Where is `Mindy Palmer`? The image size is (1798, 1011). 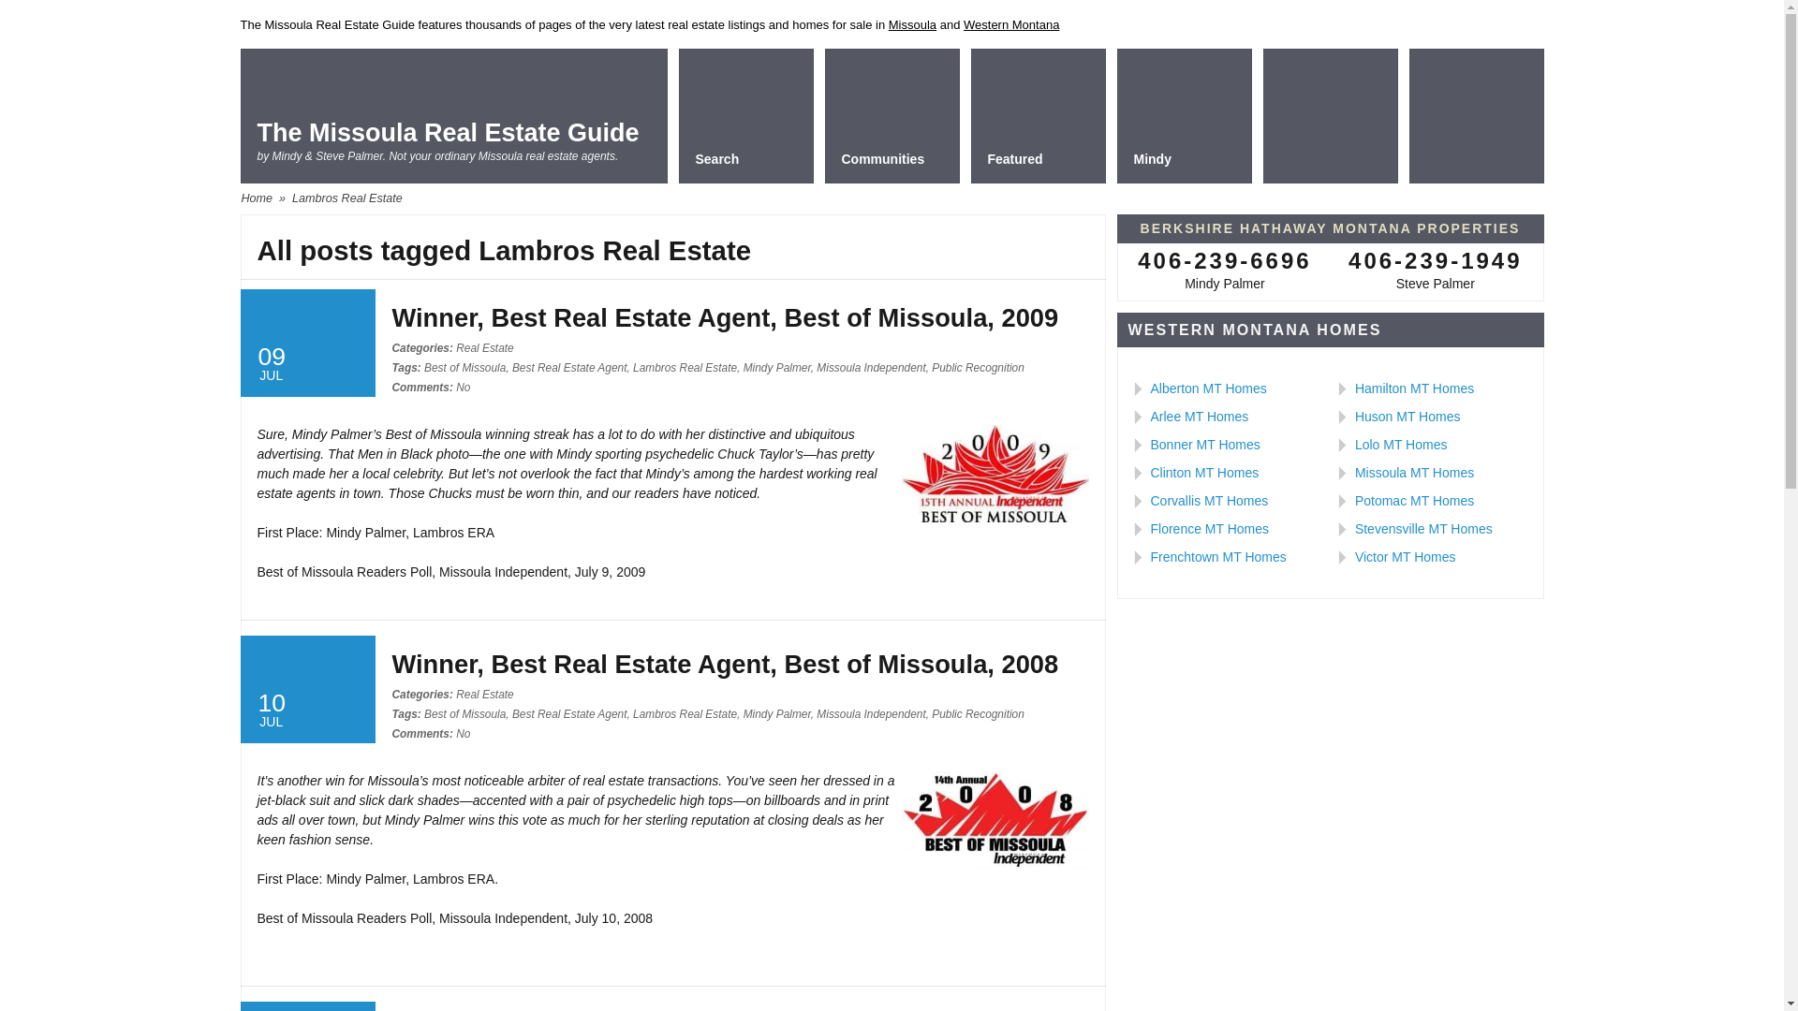
Mindy Palmer is located at coordinates (777, 367).